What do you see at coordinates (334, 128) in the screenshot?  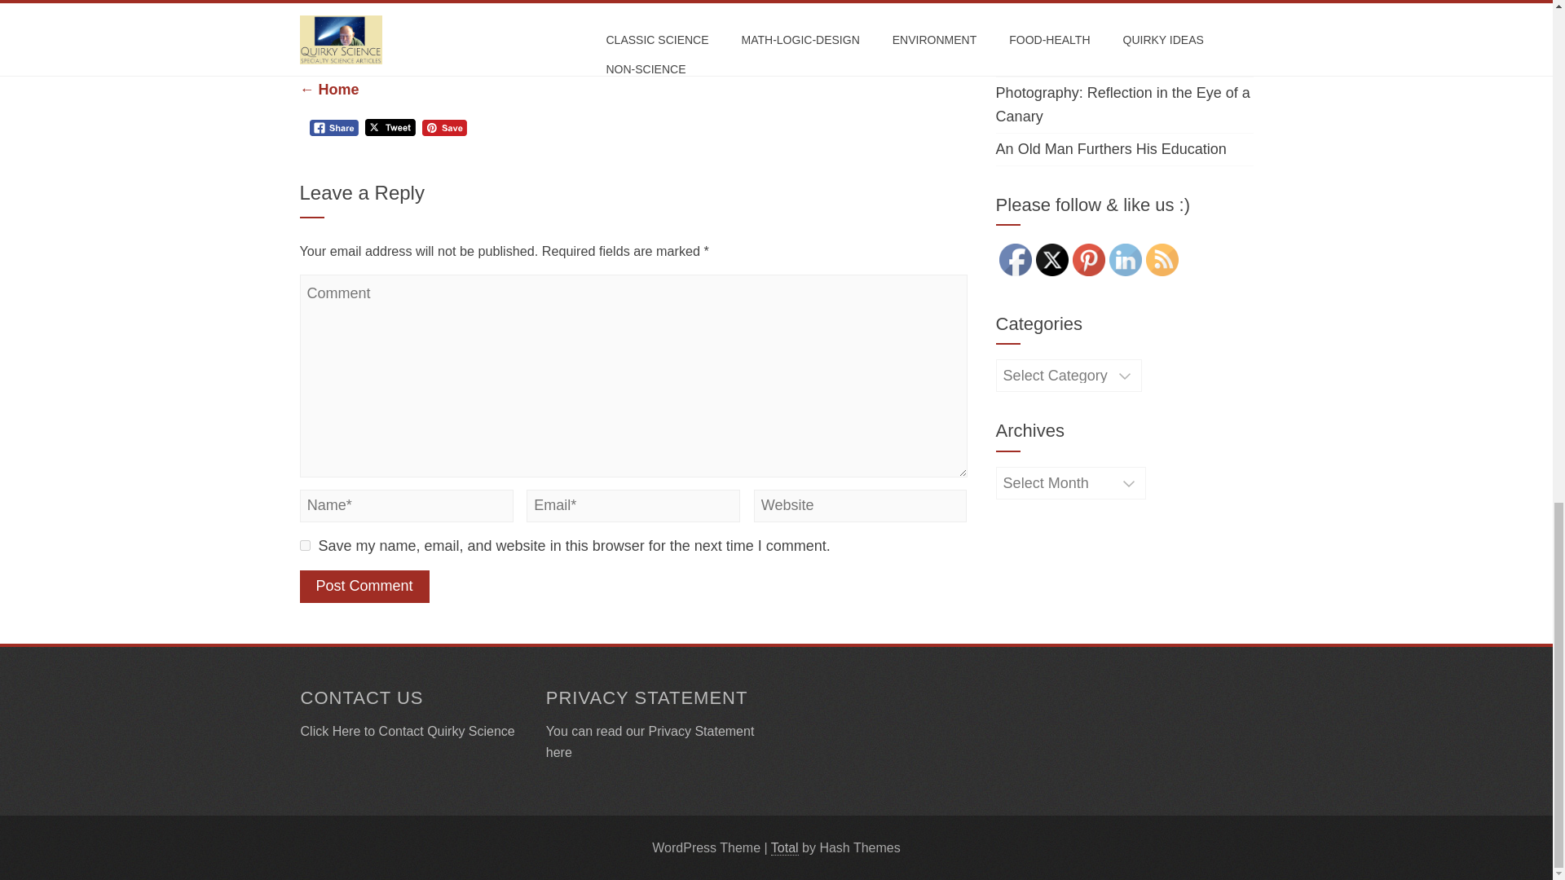 I see `Facebook Share` at bounding box center [334, 128].